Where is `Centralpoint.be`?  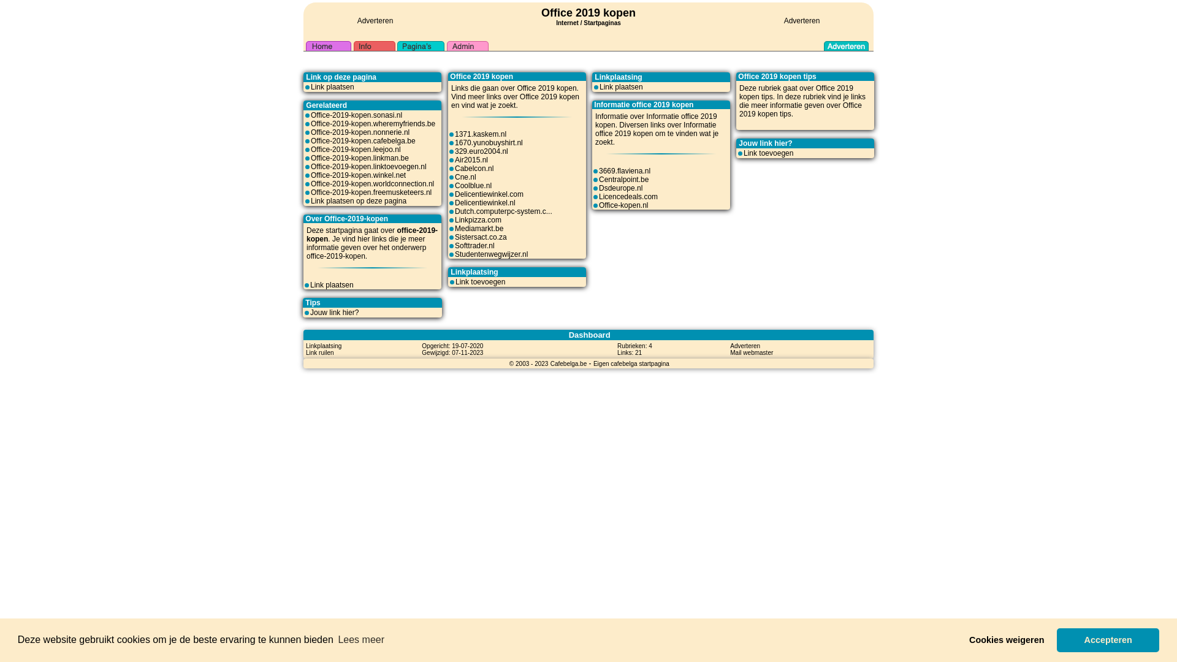
Centralpoint.be is located at coordinates (624, 180).